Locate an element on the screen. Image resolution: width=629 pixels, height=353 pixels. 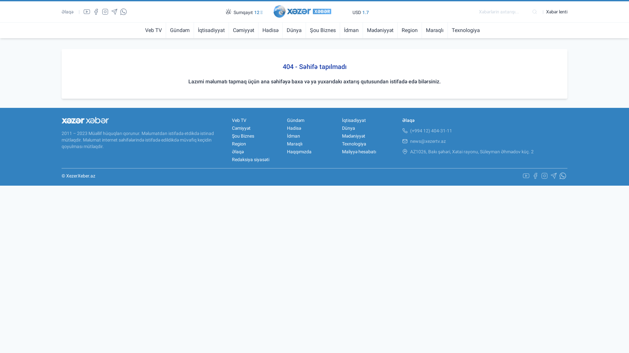
Veb TV is located at coordinates (155, 30).